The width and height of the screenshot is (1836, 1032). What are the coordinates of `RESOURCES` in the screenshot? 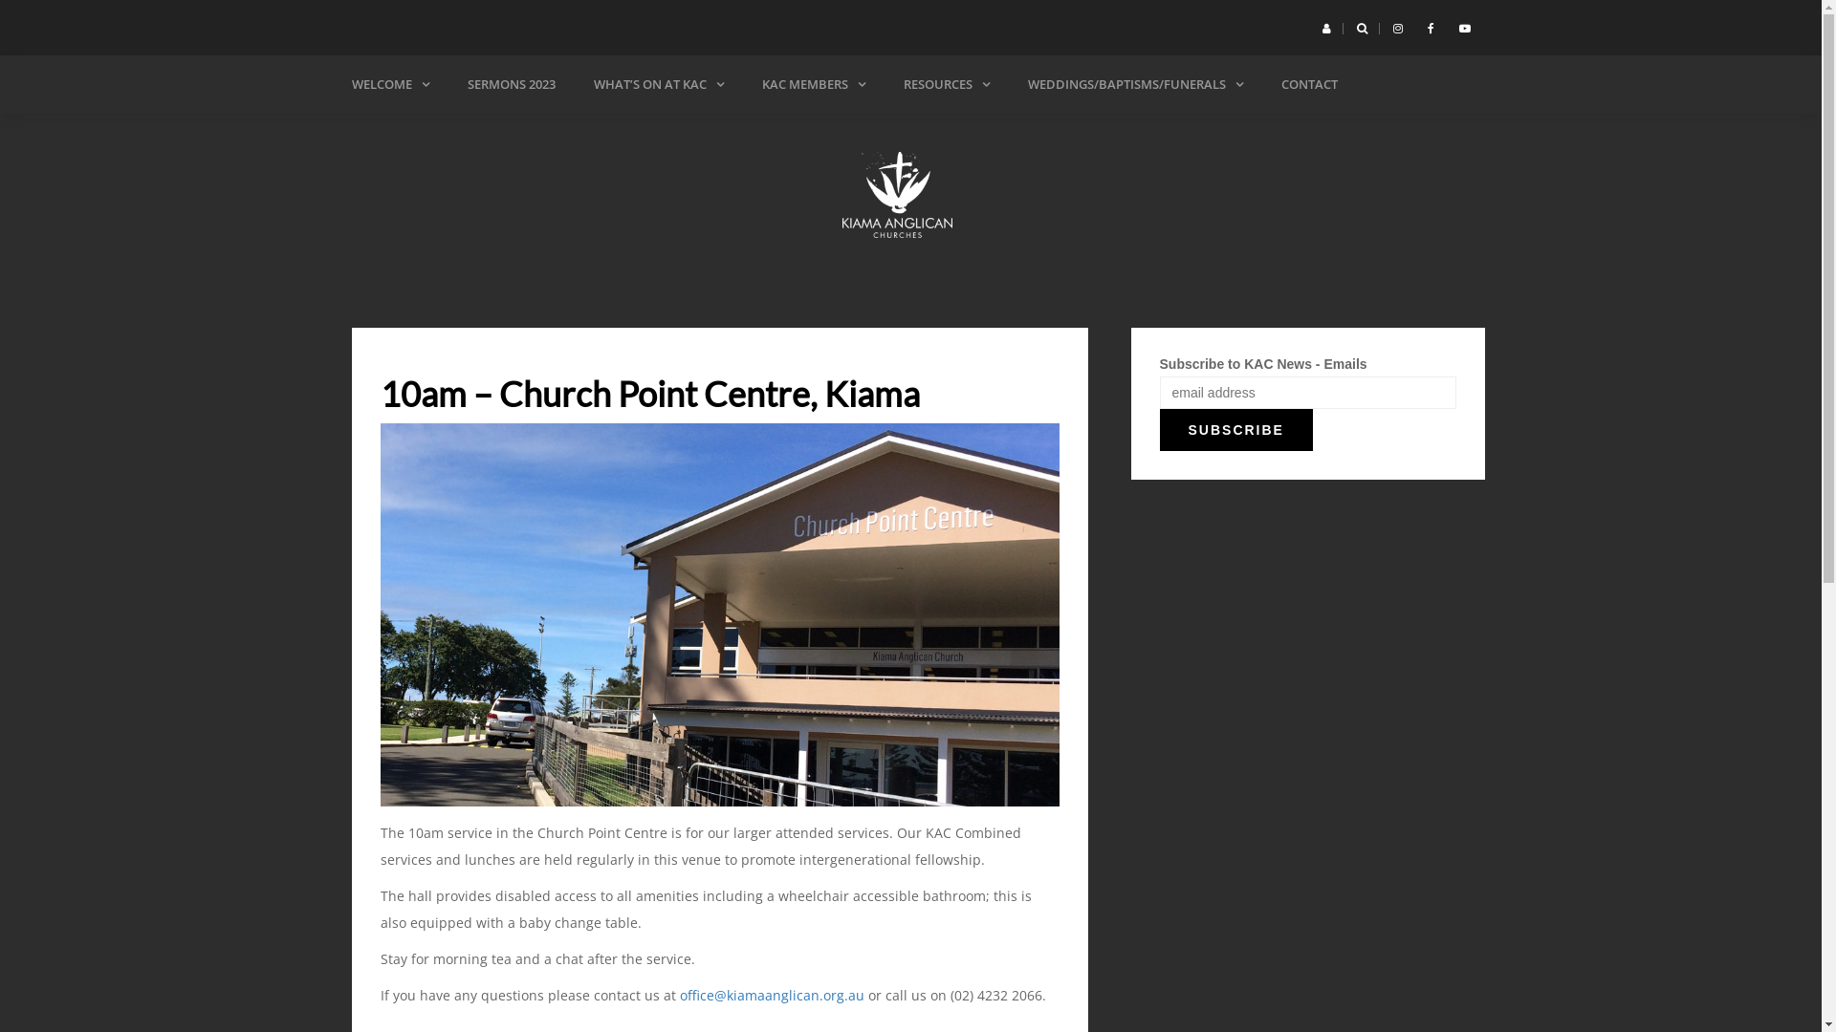 It's located at (946, 84).